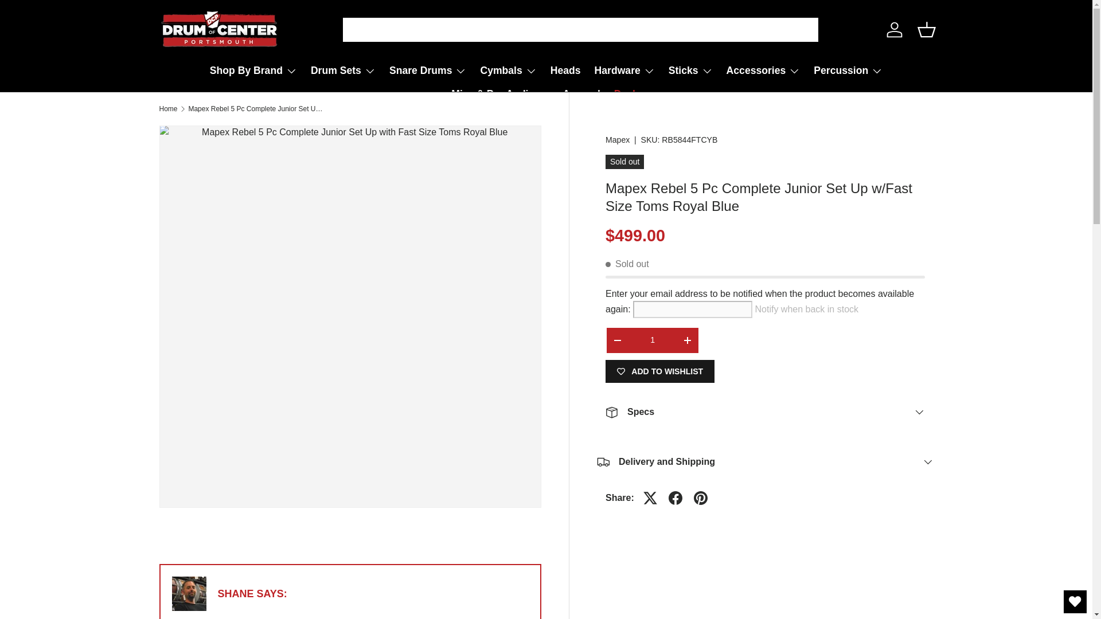  I want to click on Basket, so click(926, 30).